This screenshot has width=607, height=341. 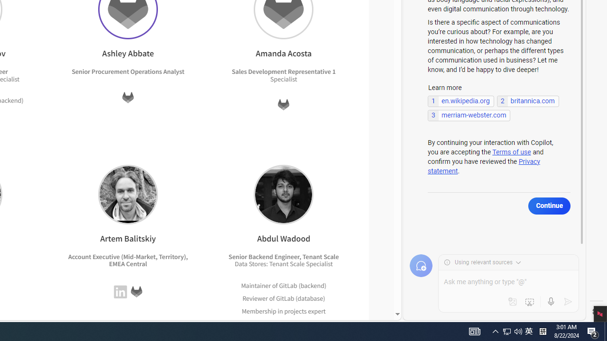 What do you see at coordinates (284, 285) in the screenshot?
I see `Maintainer of GitLab (backend)` at bounding box center [284, 285].